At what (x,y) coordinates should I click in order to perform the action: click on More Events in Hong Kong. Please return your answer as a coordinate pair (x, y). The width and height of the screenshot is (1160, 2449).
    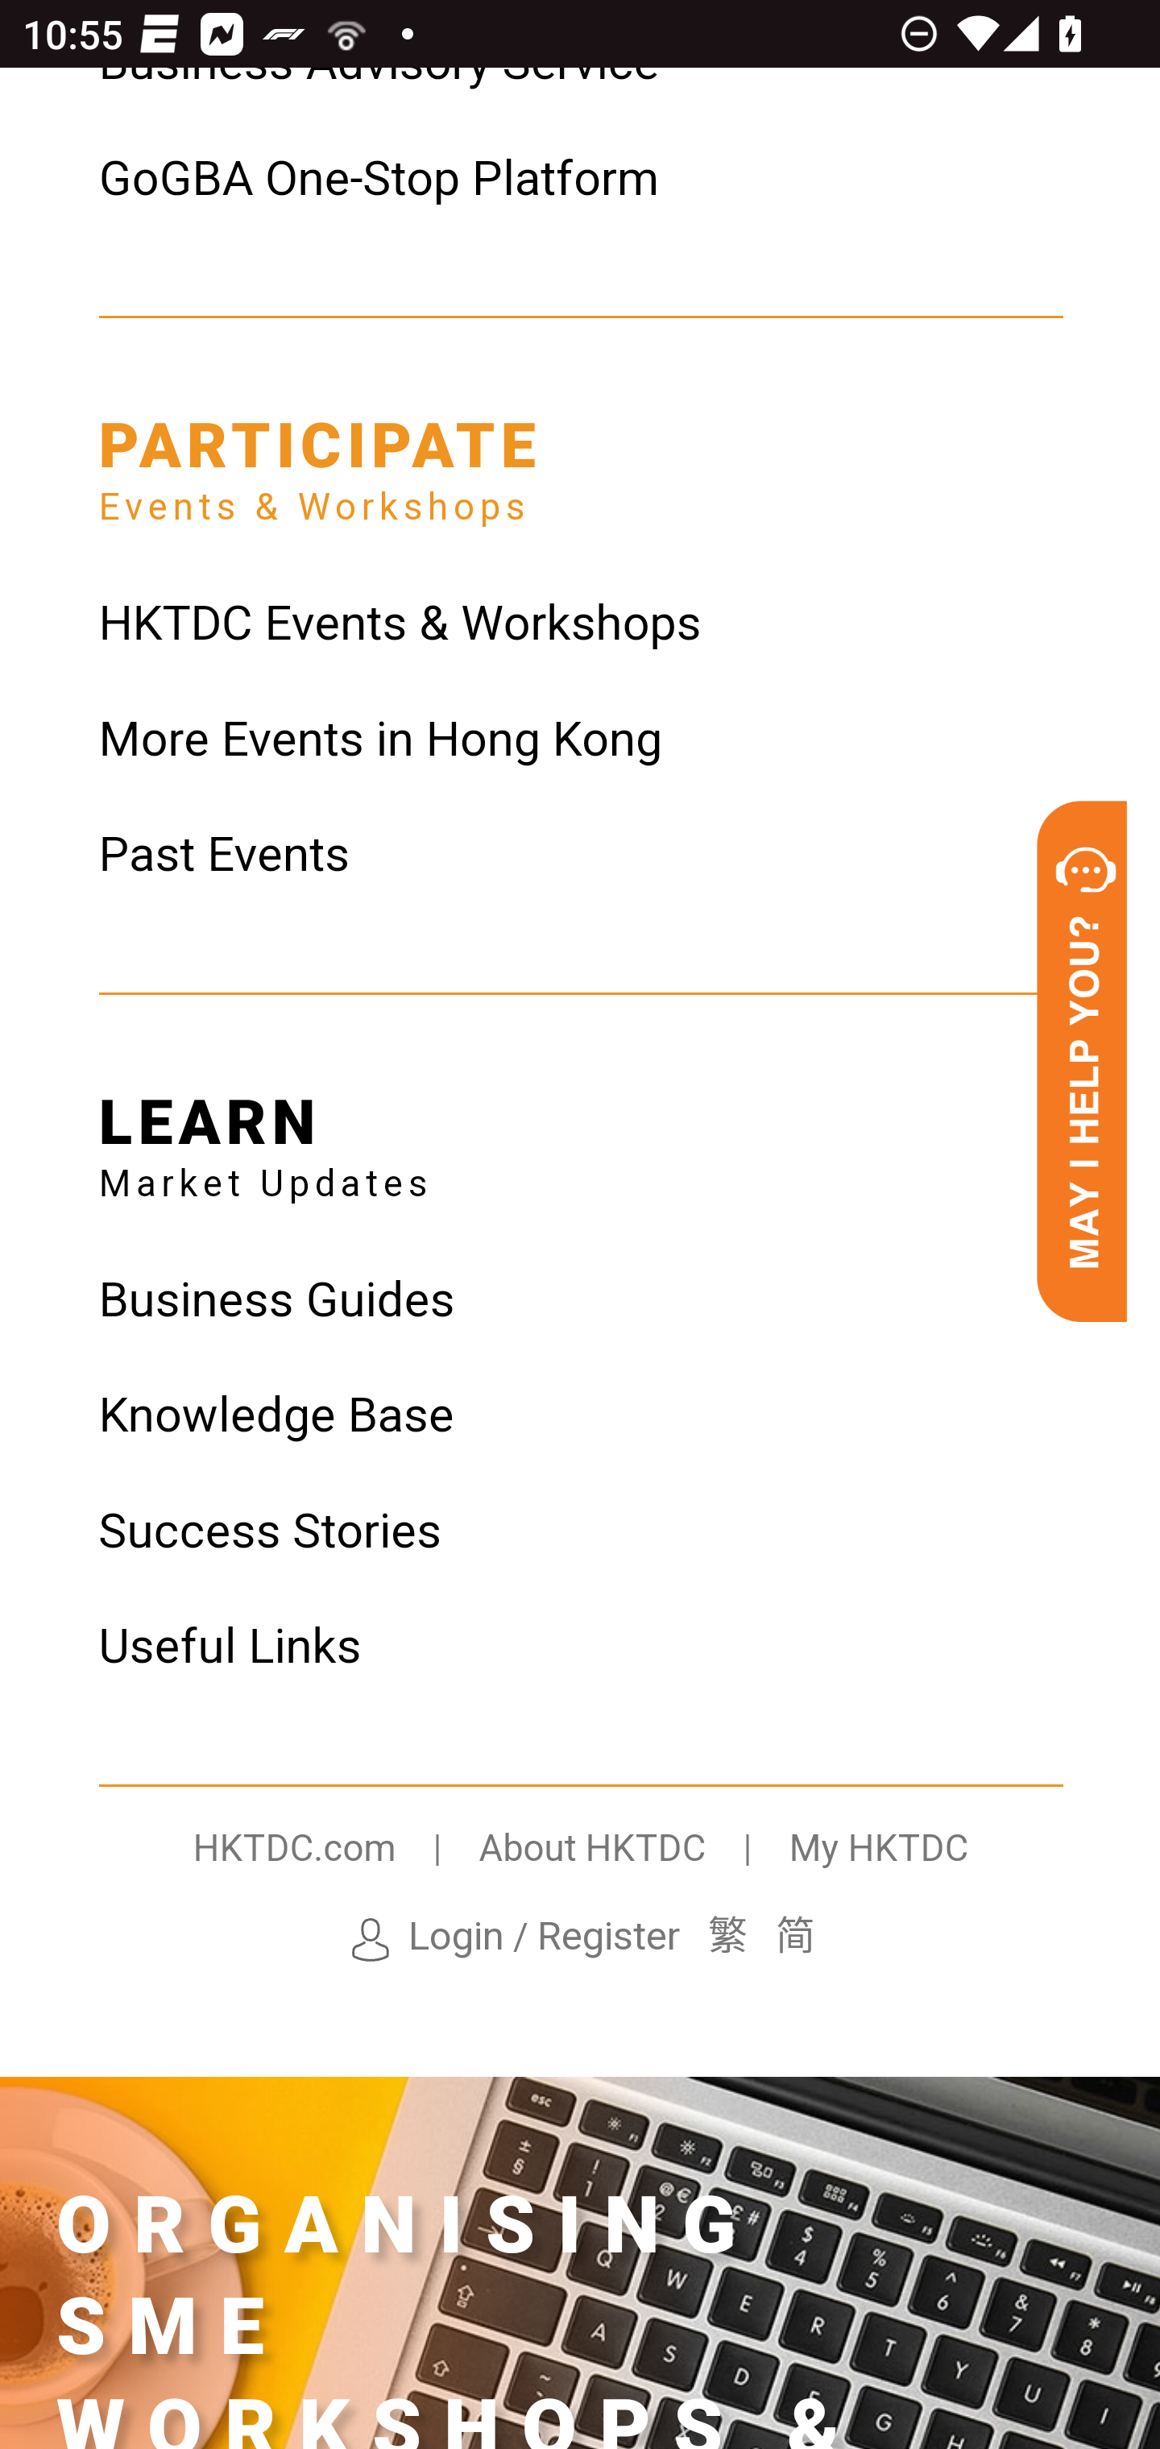
    Looking at the image, I should click on (581, 743).